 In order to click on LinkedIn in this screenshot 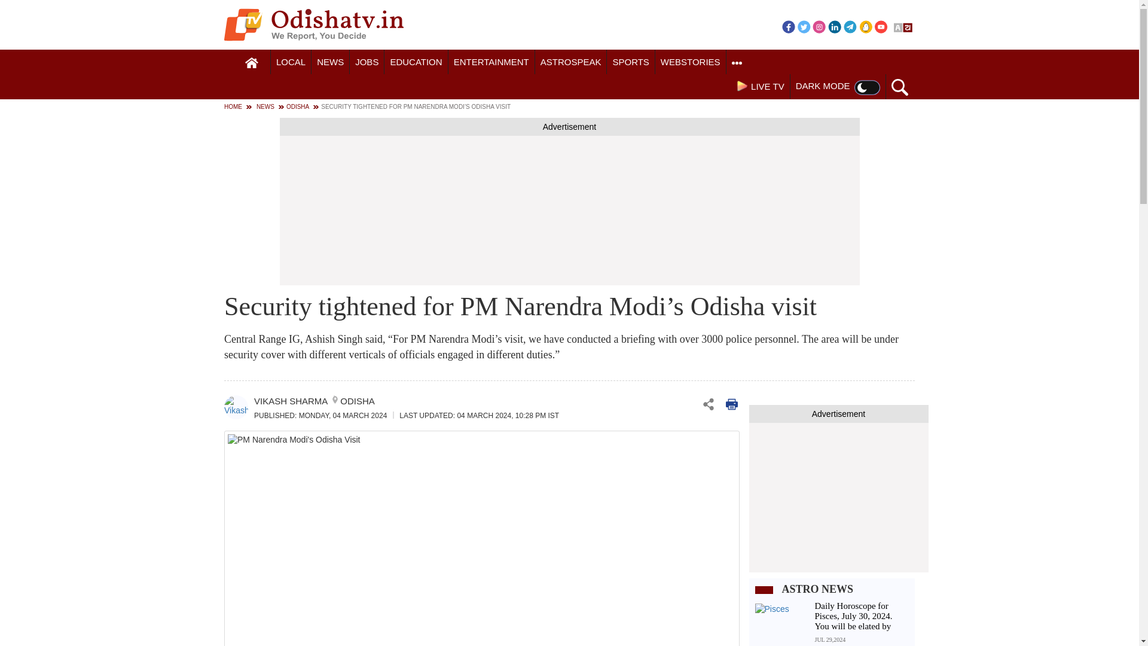, I will do `click(835, 26)`.